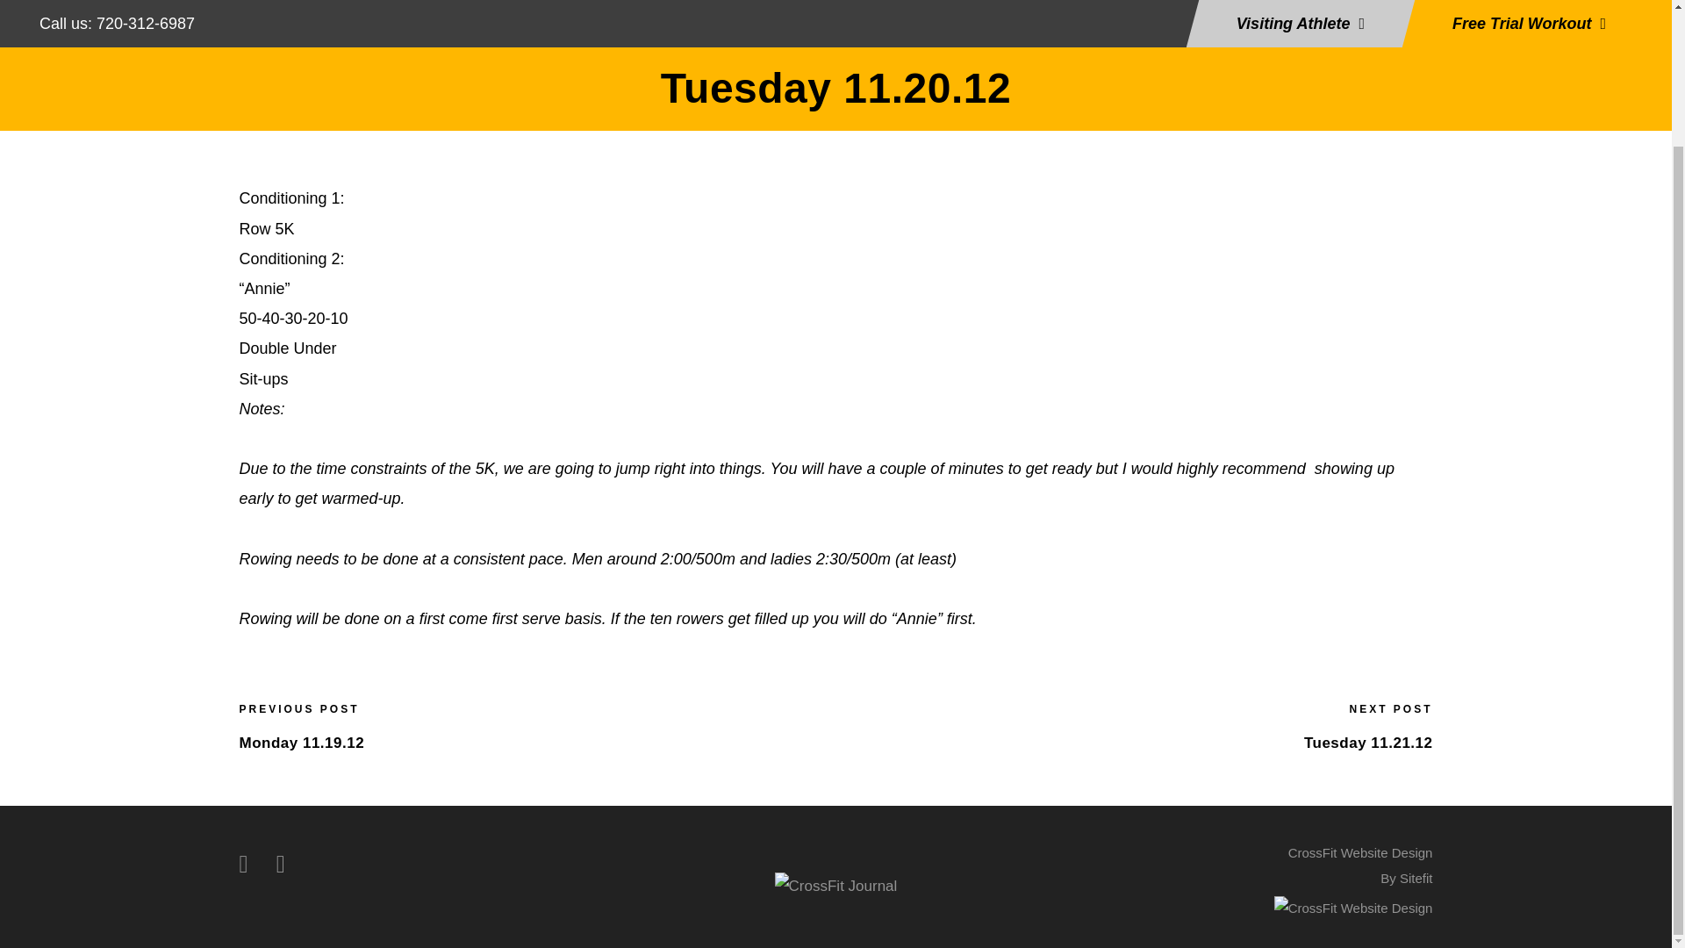 The height and width of the screenshot is (948, 1685). I want to click on CrossFit Website Design, so click(1353, 907).